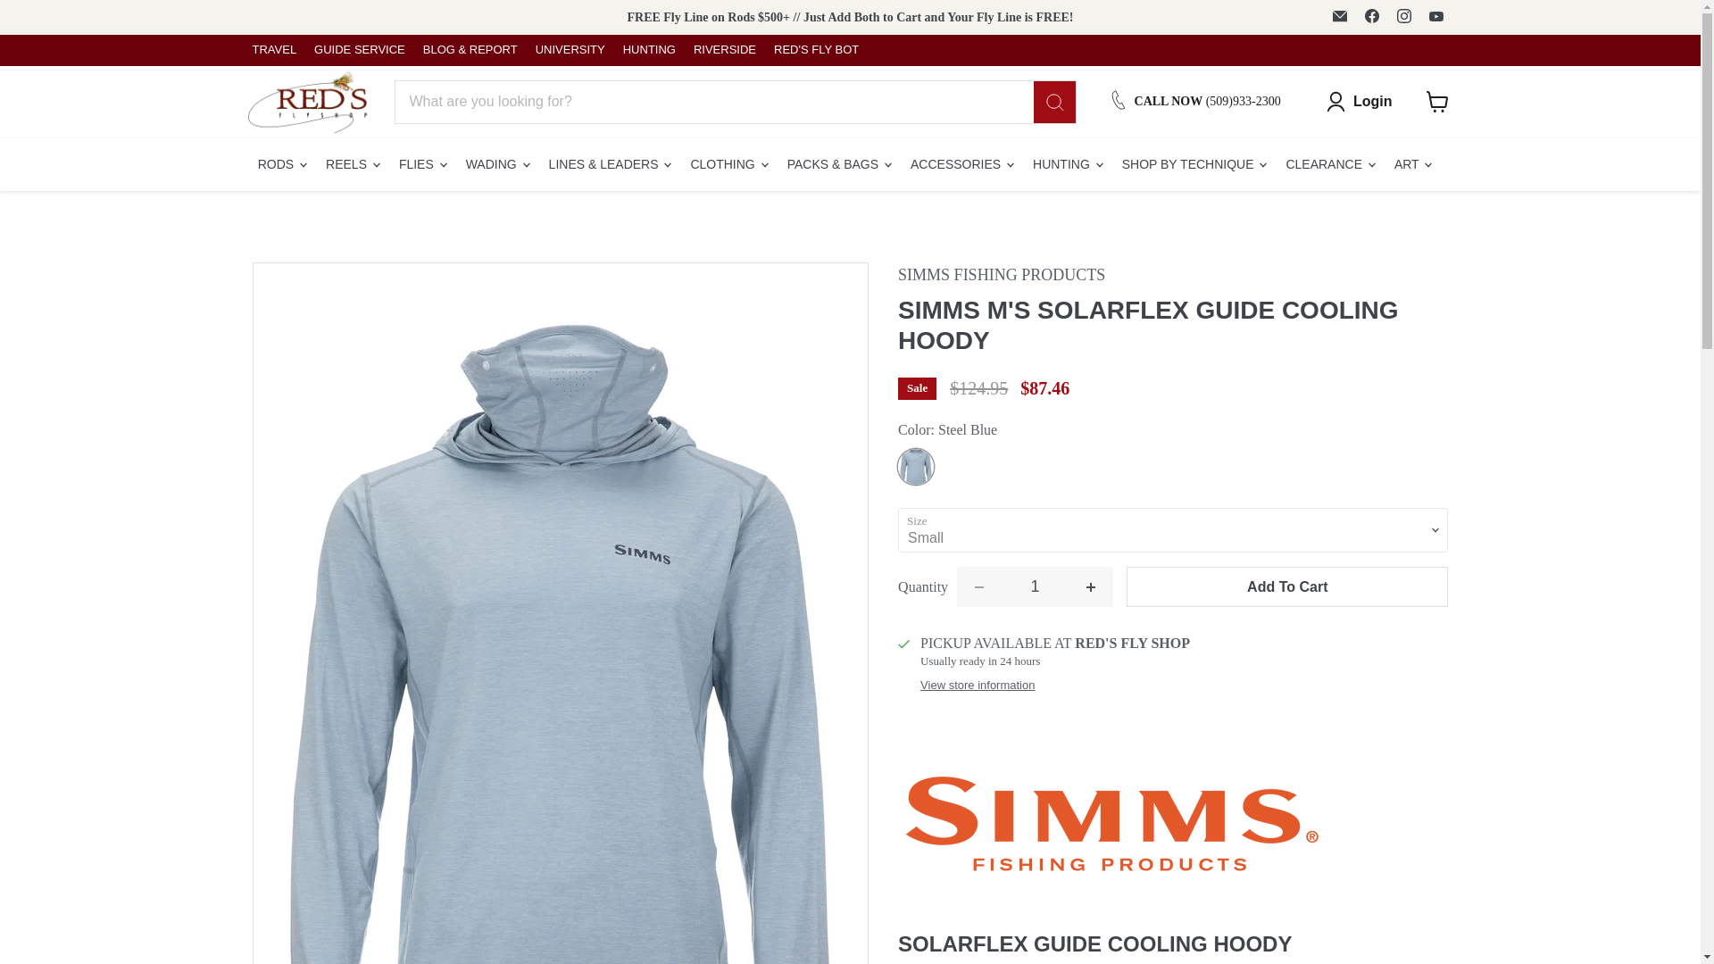 This screenshot has height=964, width=1714. Describe the element at coordinates (1437, 105) in the screenshot. I see `View cart` at that location.